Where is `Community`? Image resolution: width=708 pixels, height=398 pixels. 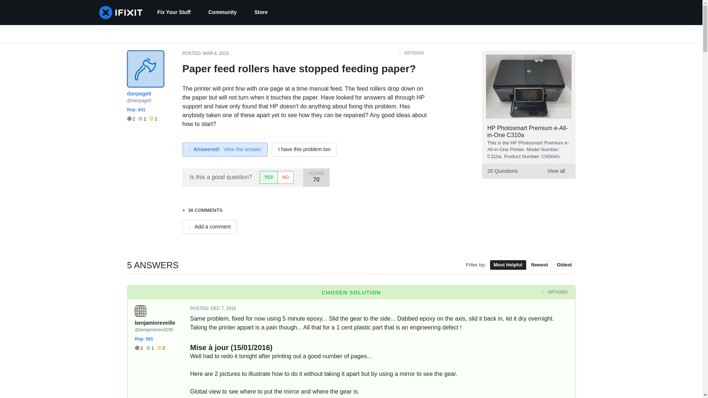 Community is located at coordinates (223, 13).